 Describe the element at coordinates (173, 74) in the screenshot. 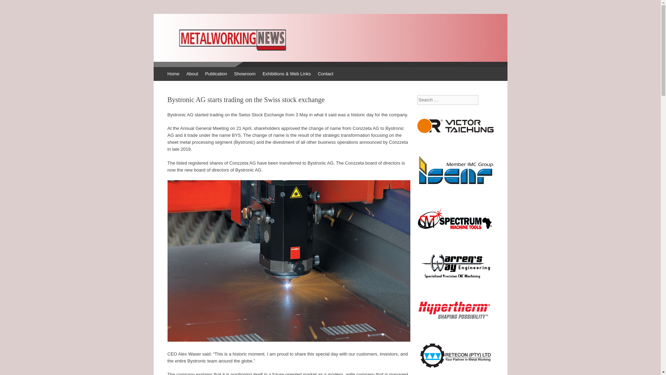

I see `Home` at that location.